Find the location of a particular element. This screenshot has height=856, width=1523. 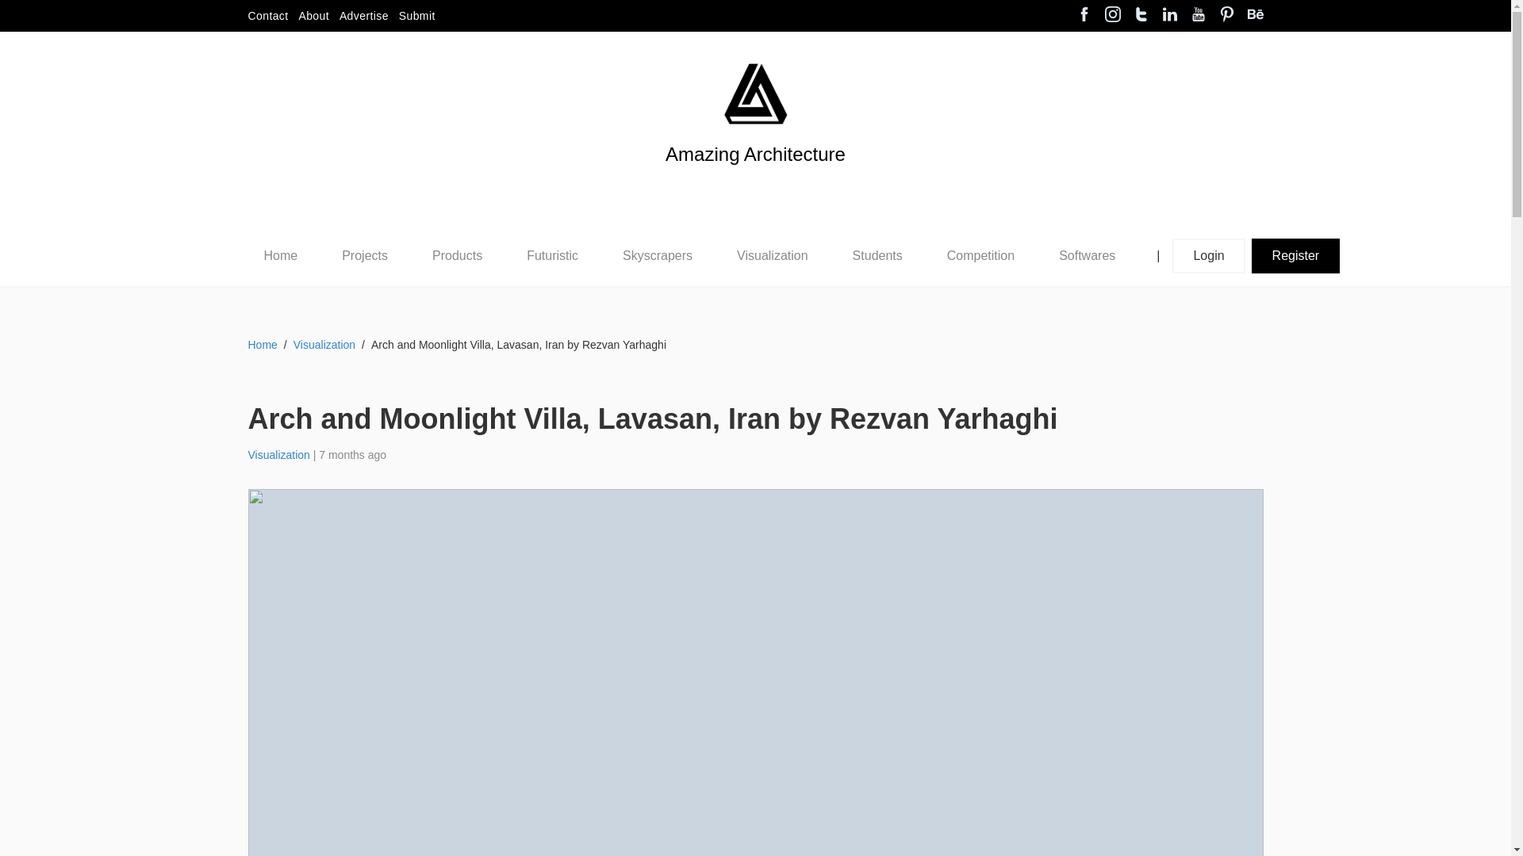

About is located at coordinates (313, 16).